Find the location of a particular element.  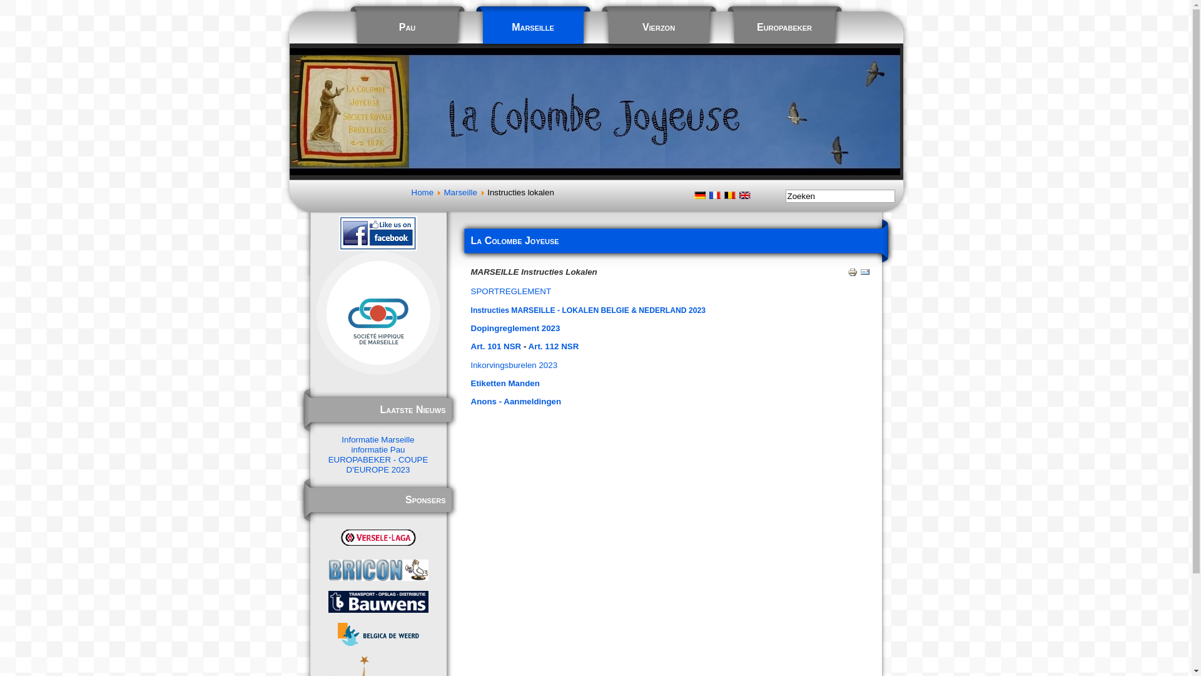

Etiketten Manden is located at coordinates (505, 383).